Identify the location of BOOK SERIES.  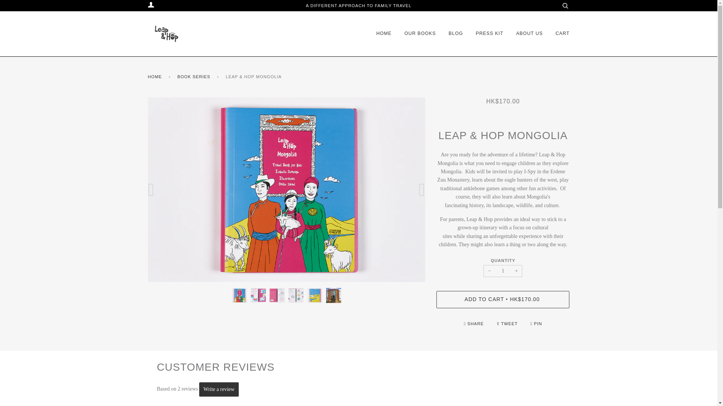
(195, 77).